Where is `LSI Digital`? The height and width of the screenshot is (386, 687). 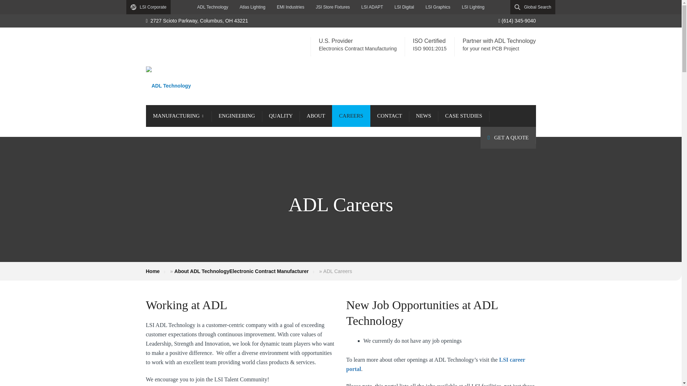
LSI Digital is located at coordinates (404, 7).